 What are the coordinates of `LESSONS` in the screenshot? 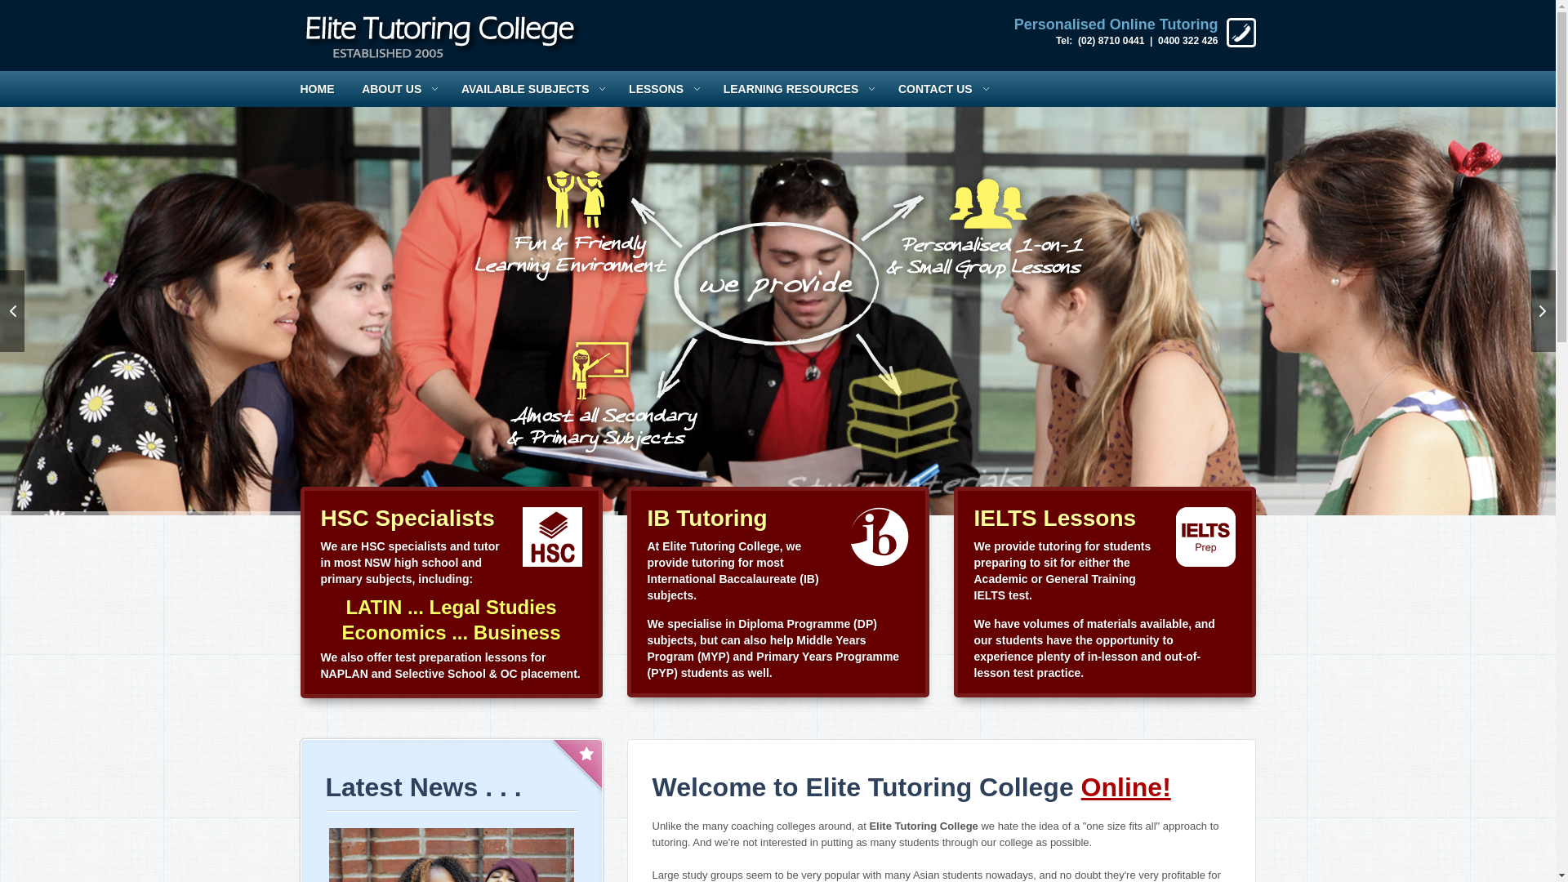 It's located at (668, 90).